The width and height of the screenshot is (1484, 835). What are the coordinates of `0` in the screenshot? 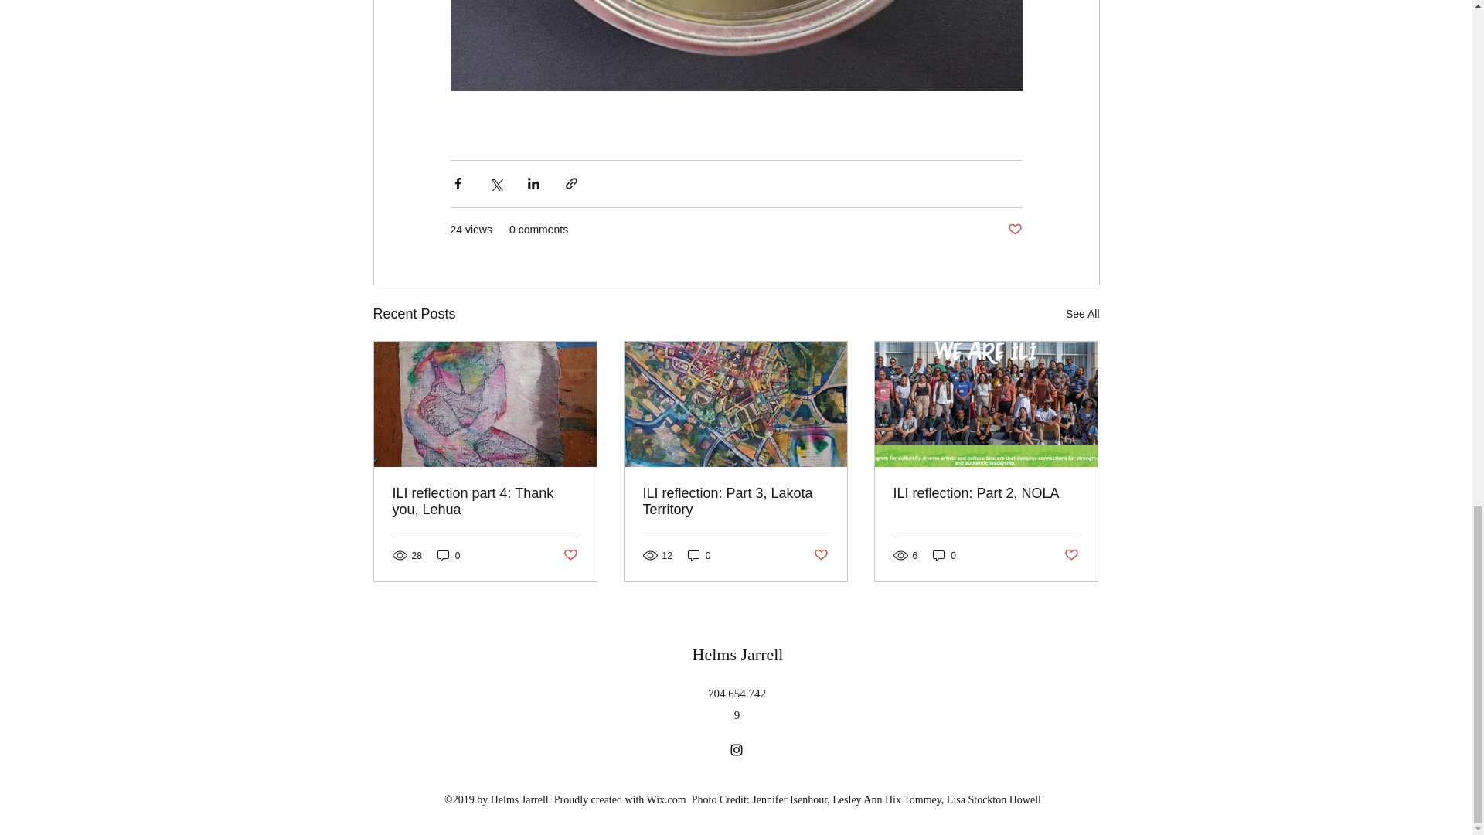 It's located at (945, 555).